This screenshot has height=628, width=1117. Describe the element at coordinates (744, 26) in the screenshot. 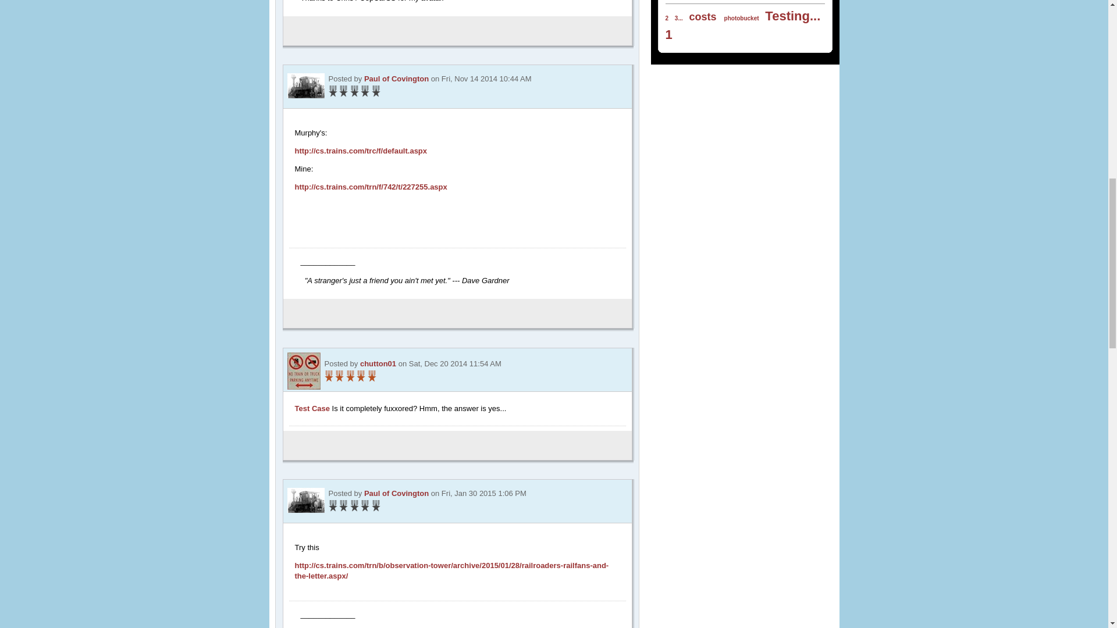

I see `Testing... 1` at that location.